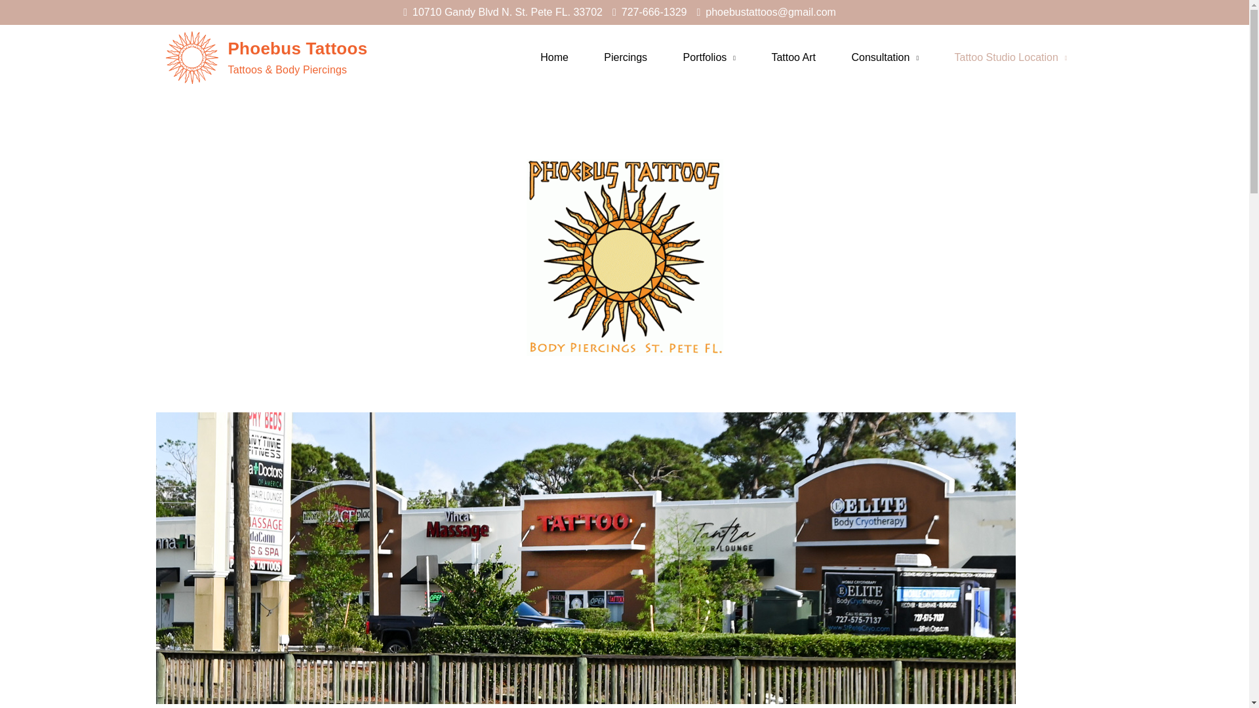 The width and height of the screenshot is (1259, 708). What do you see at coordinates (502, 12) in the screenshot?
I see `10710 Gandy Blvd N. St. Pete FL. 33702` at bounding box center [502, 12].